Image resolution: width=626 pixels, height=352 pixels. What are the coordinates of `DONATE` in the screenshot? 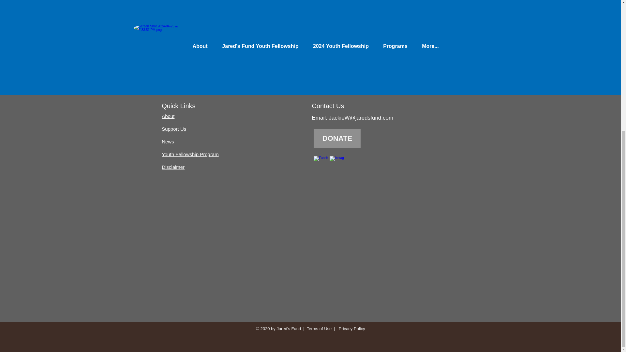 It's located at (337, 138).